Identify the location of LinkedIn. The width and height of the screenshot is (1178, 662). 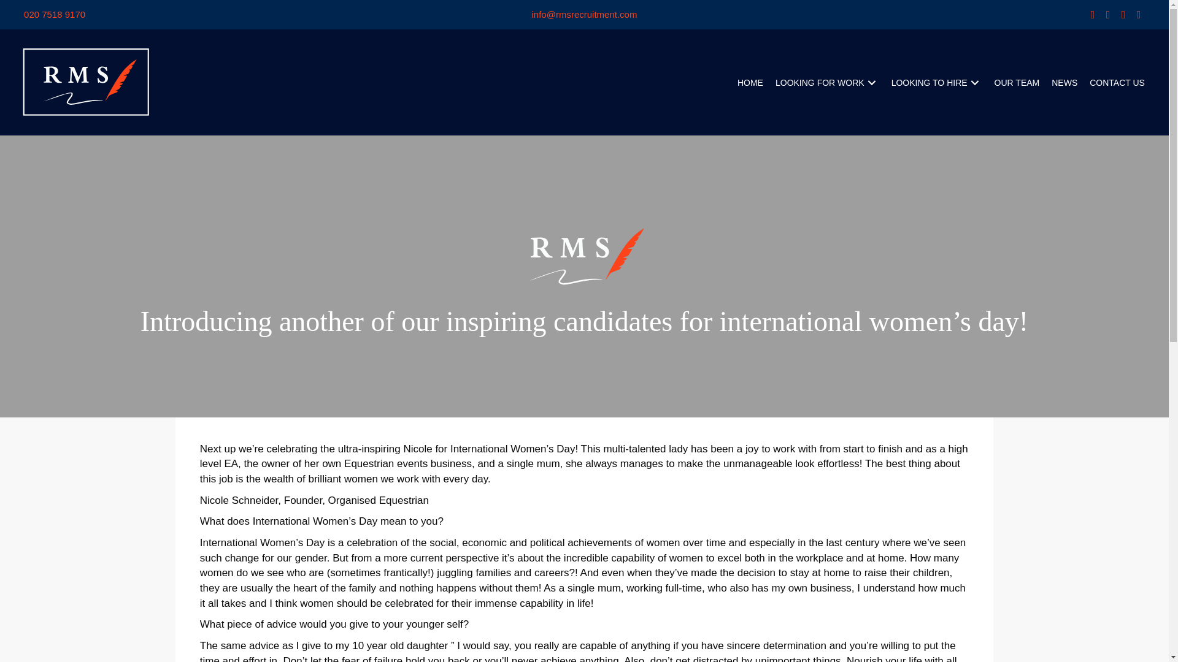
(1108, 15).